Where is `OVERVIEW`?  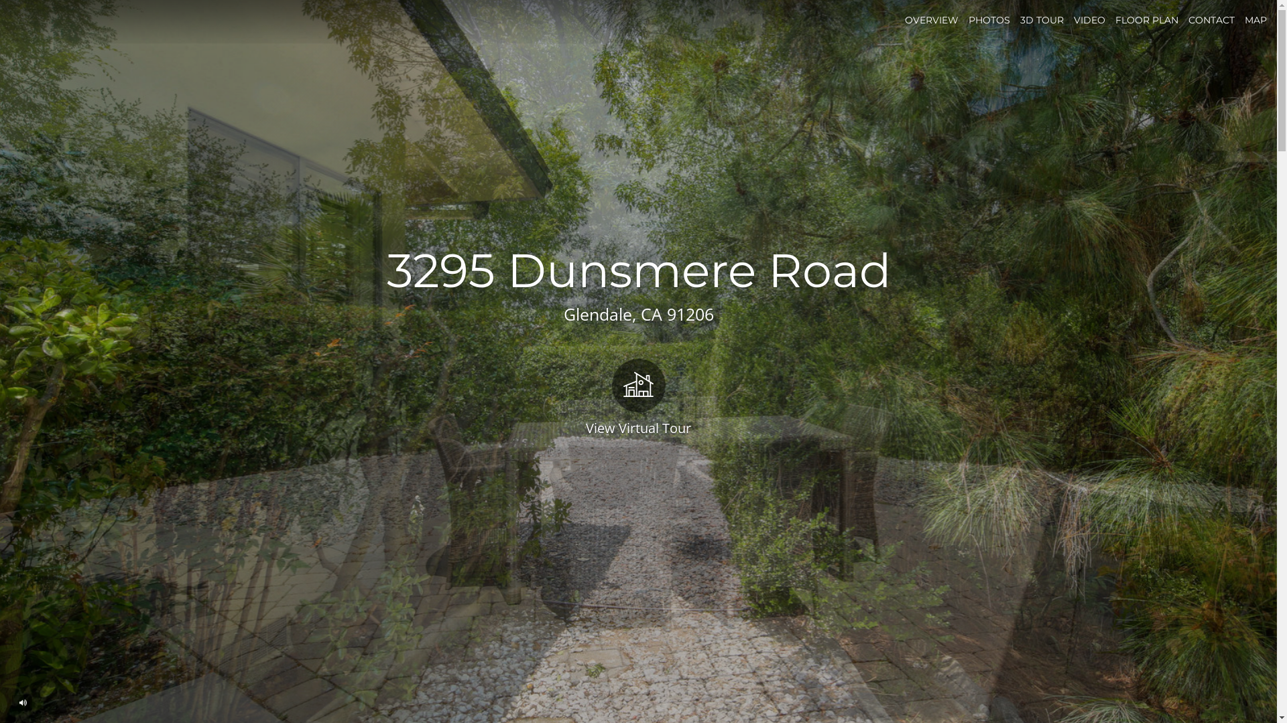
OVERVIEW is located at coordinates (932, 20).